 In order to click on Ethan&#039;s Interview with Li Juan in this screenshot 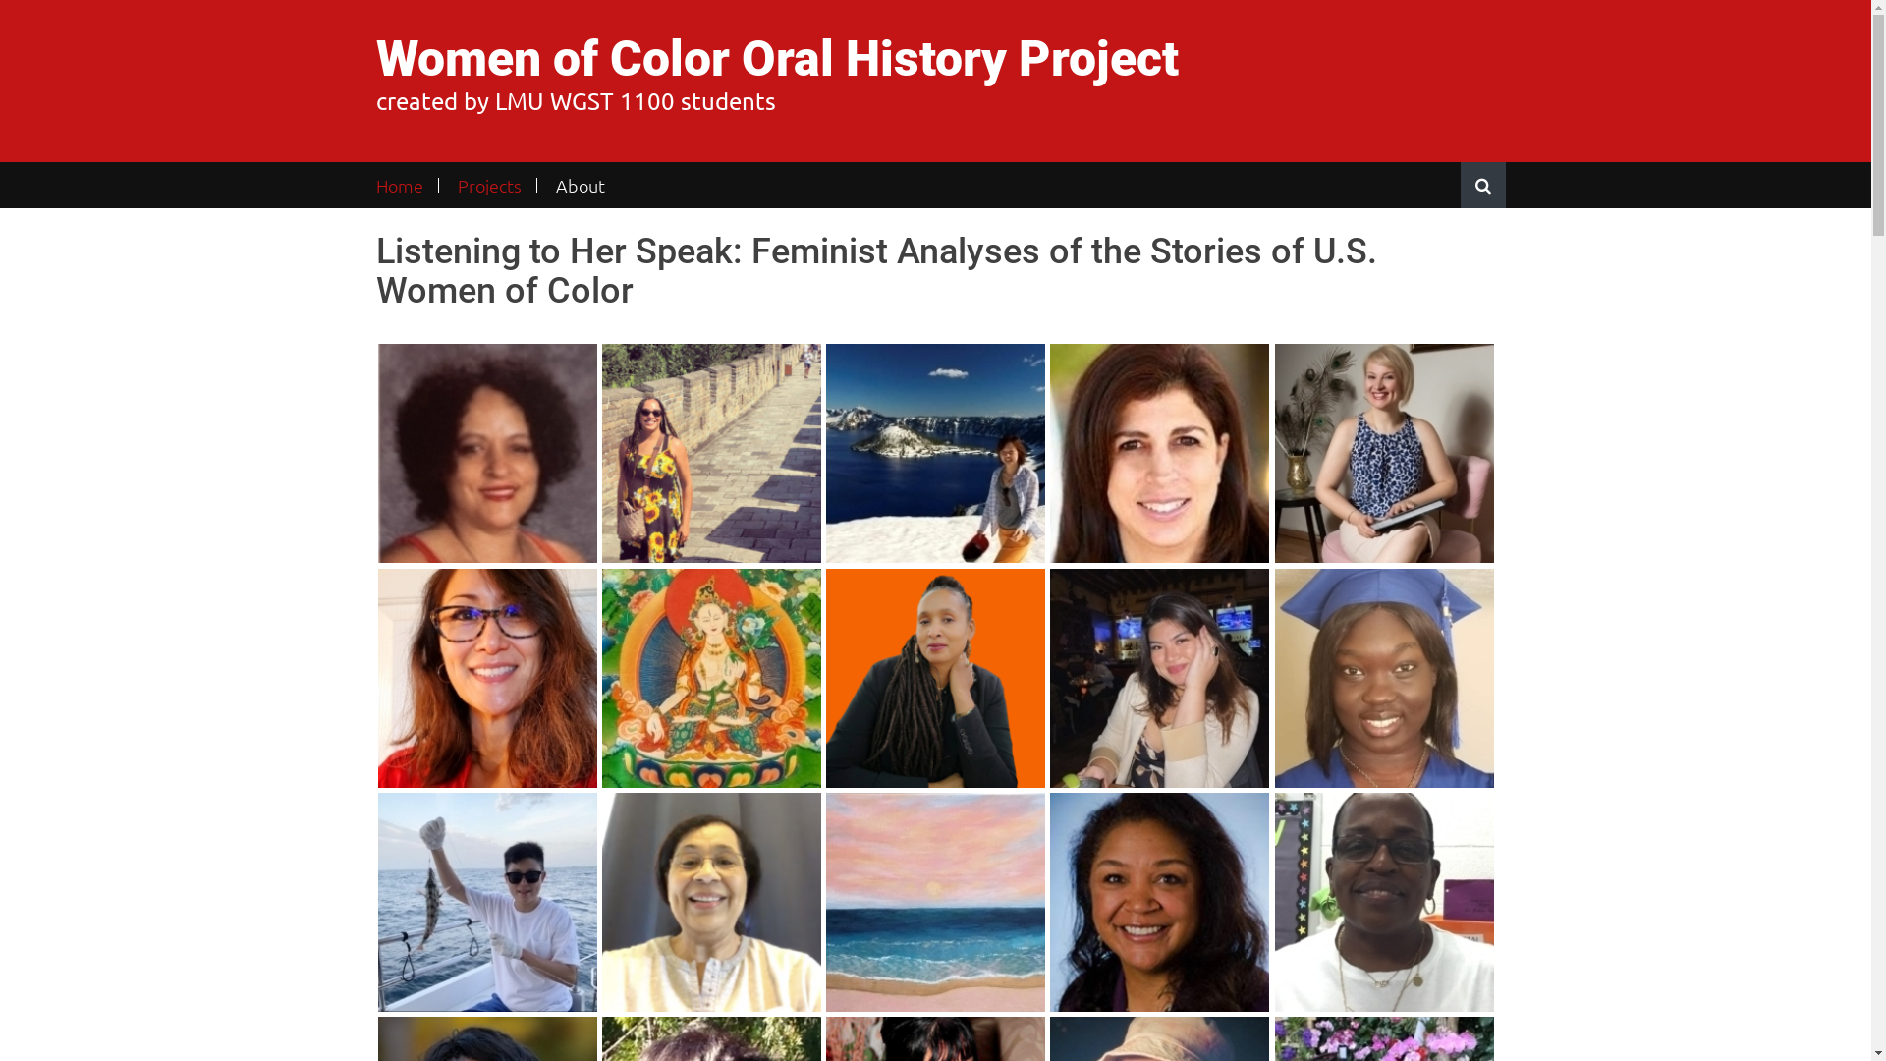, I will do `click(935, 454)`.